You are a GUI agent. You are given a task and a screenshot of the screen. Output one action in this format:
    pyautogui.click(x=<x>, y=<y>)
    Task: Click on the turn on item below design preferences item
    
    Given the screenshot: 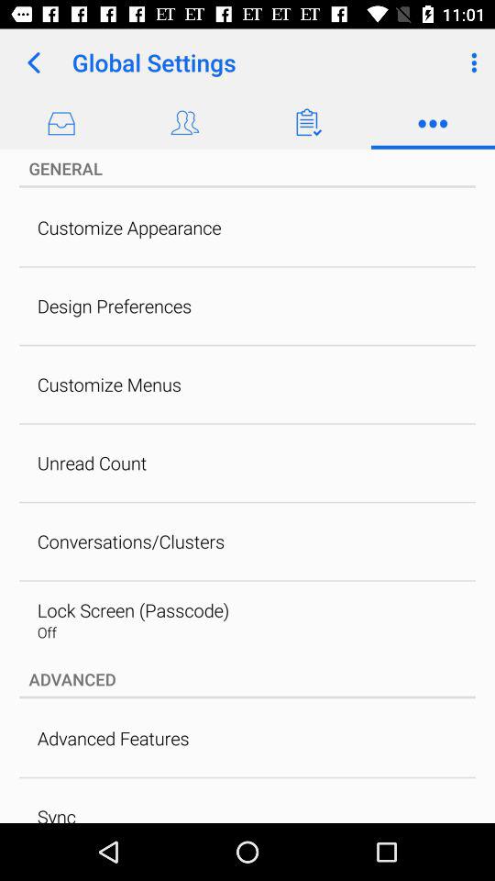 What is the action you would take?
    pyautogui.click(x=109, y=384)
    